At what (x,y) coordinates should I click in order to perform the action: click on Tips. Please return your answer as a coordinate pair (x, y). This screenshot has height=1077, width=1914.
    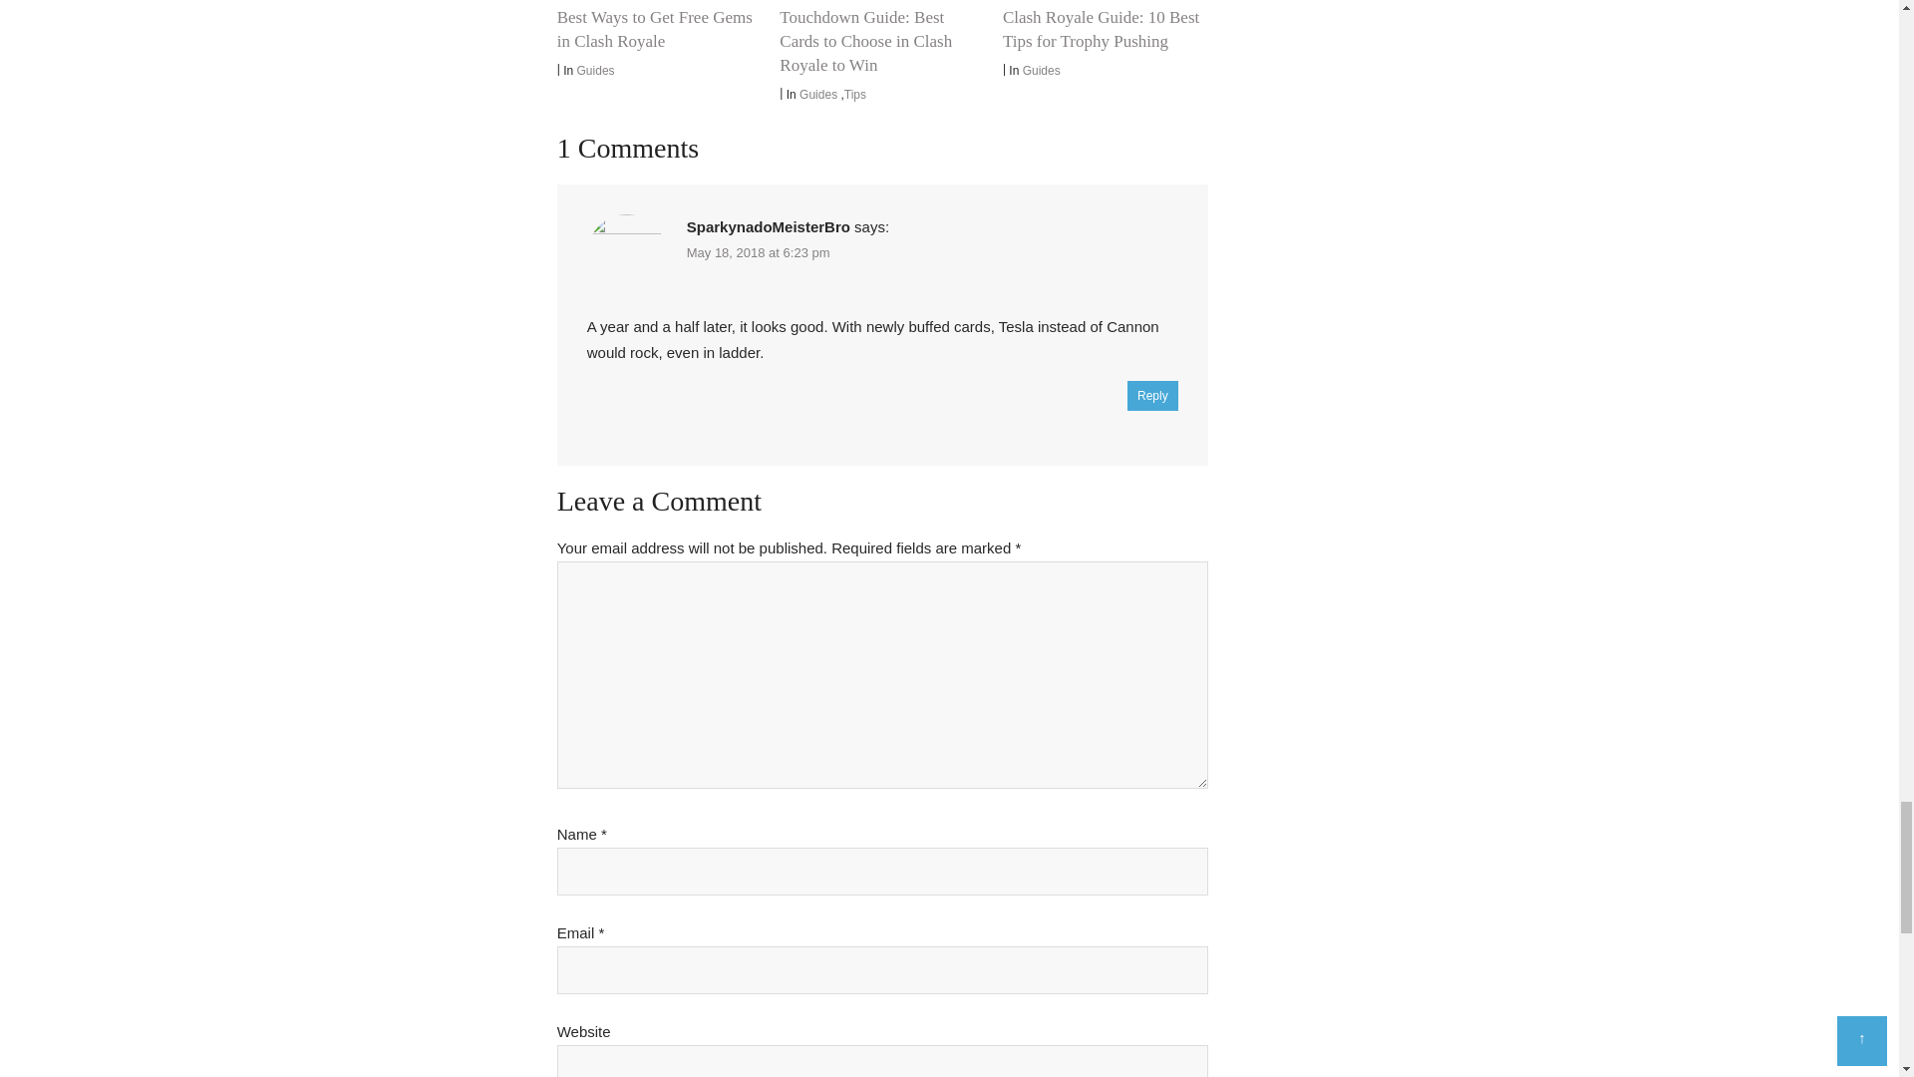
    Looking at the image, I should click on (855, 94).